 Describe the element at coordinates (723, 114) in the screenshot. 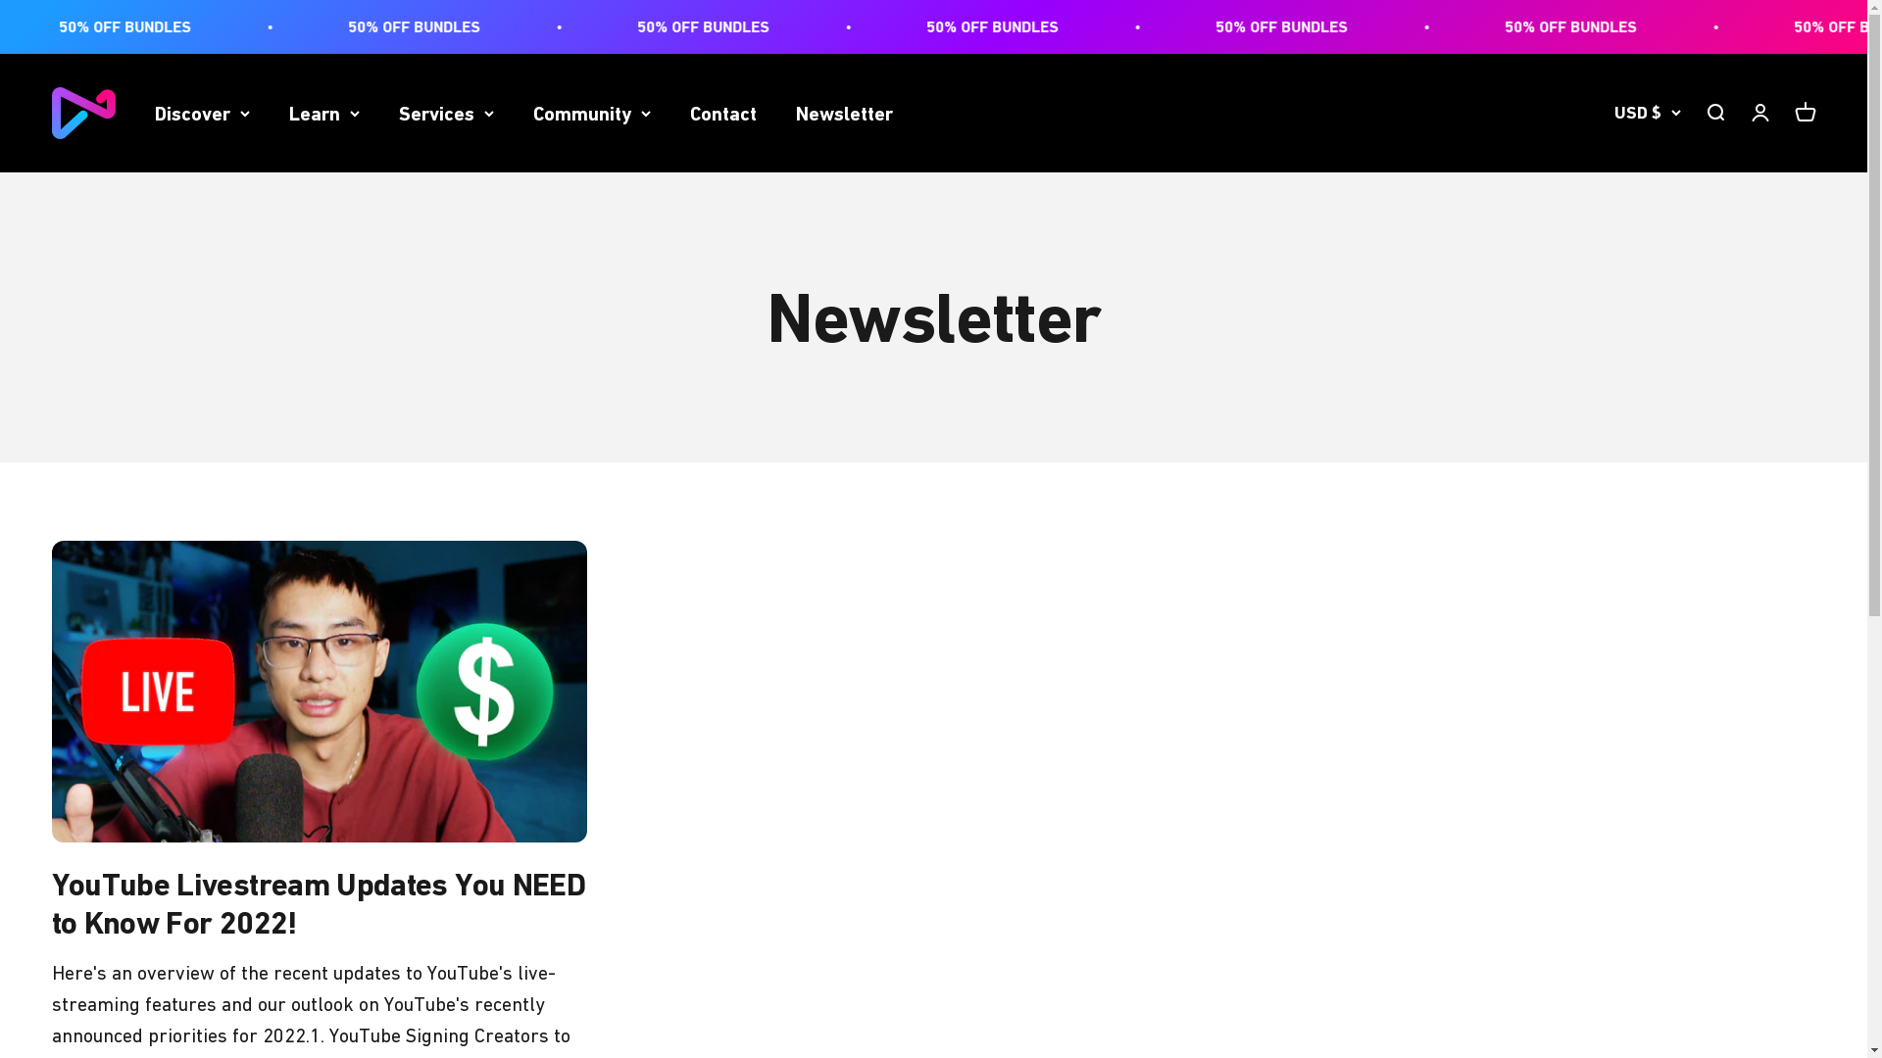

I see `Contact` at that location.